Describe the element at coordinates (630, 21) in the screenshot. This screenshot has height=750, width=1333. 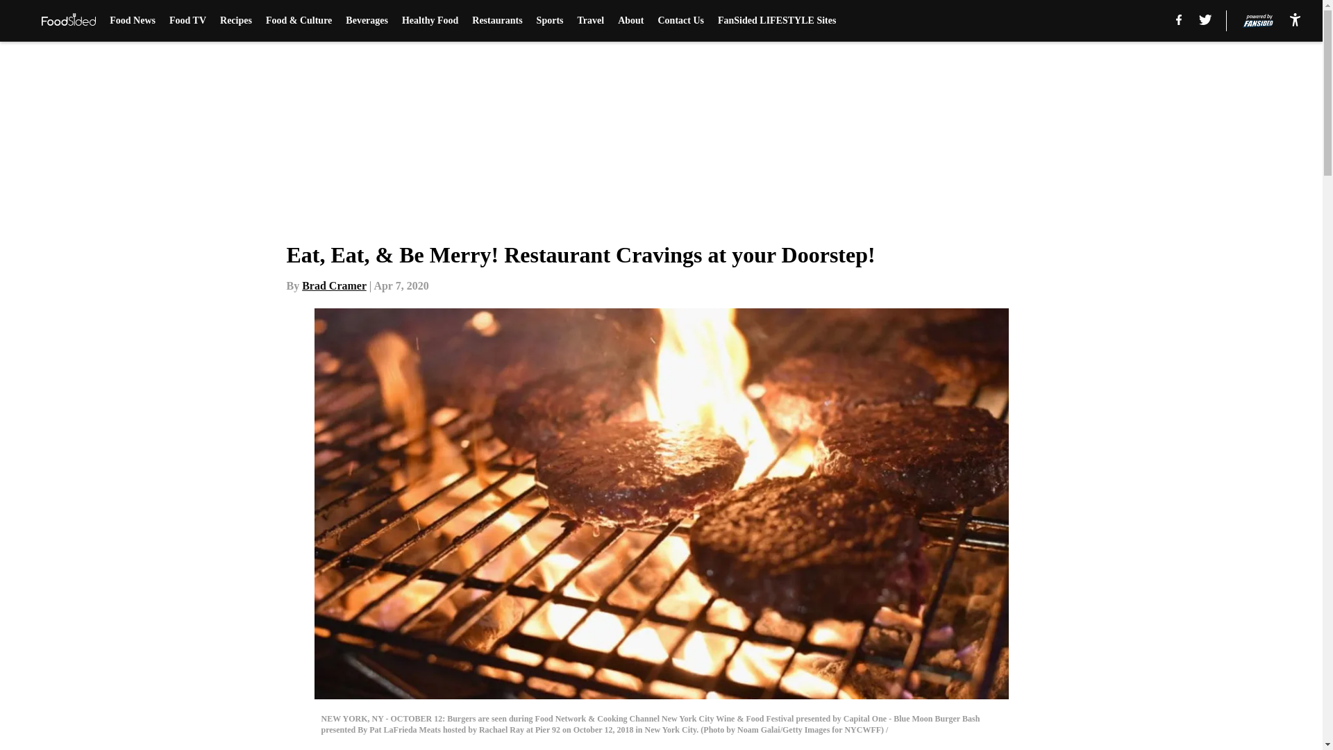
I see `About` at that location.